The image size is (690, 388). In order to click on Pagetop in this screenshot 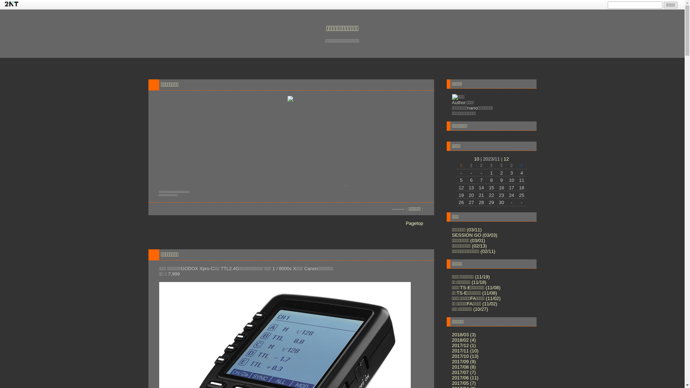, I will do `click(414, 223)`.